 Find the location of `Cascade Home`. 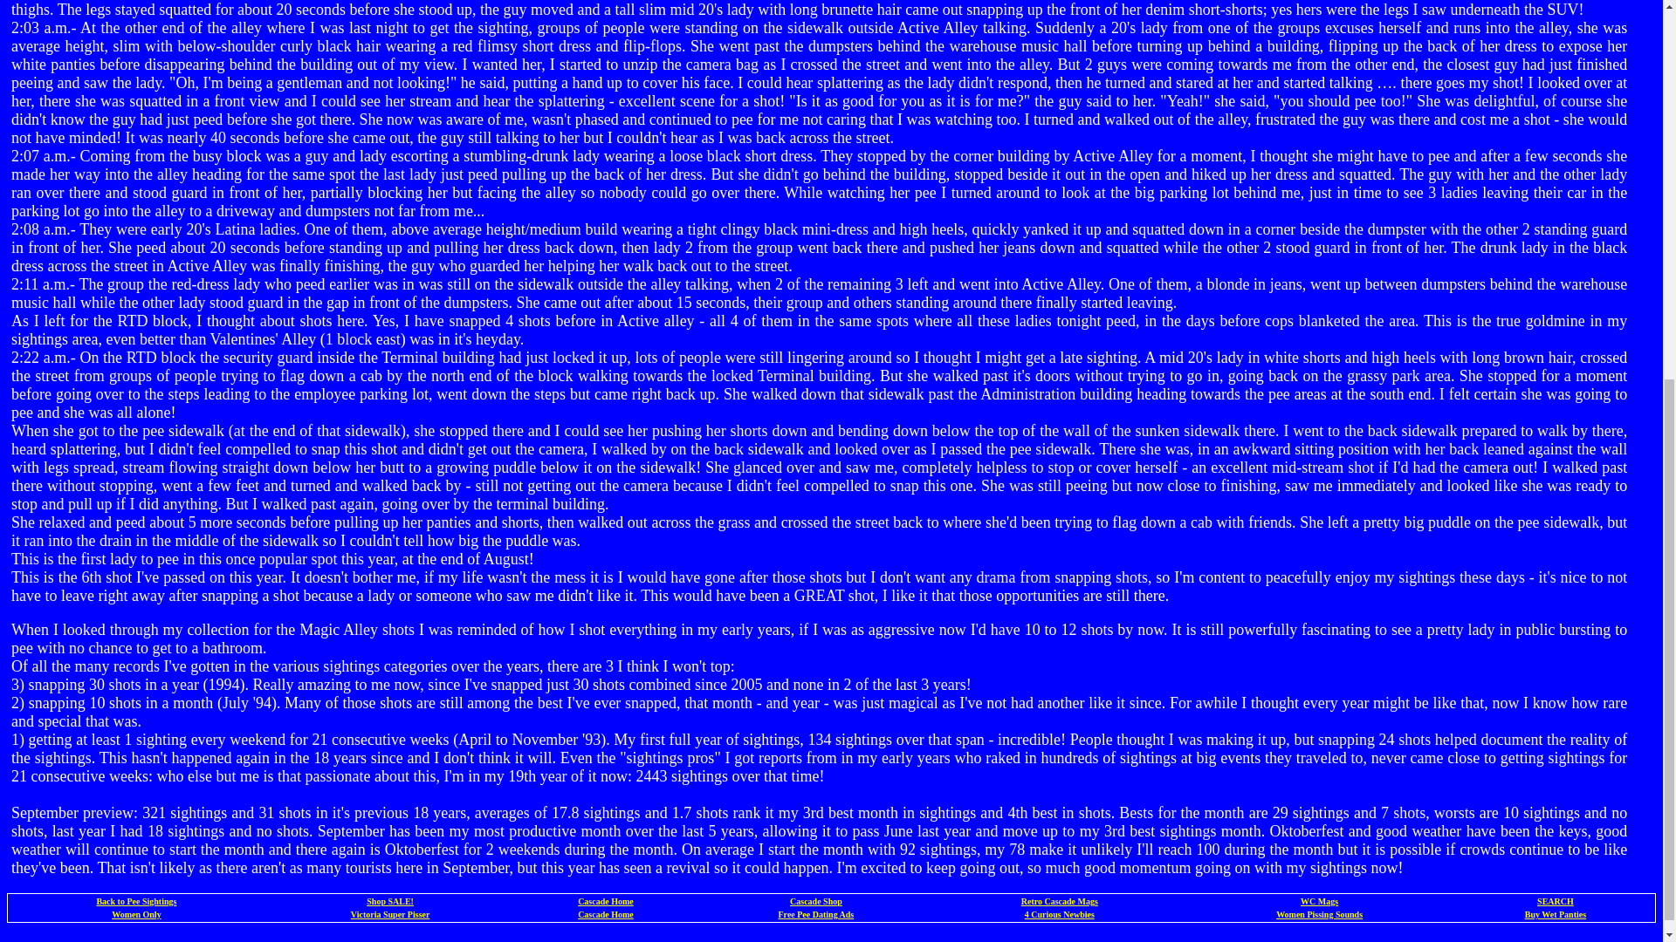

Cascade Home is located at coordinates (606, 901).